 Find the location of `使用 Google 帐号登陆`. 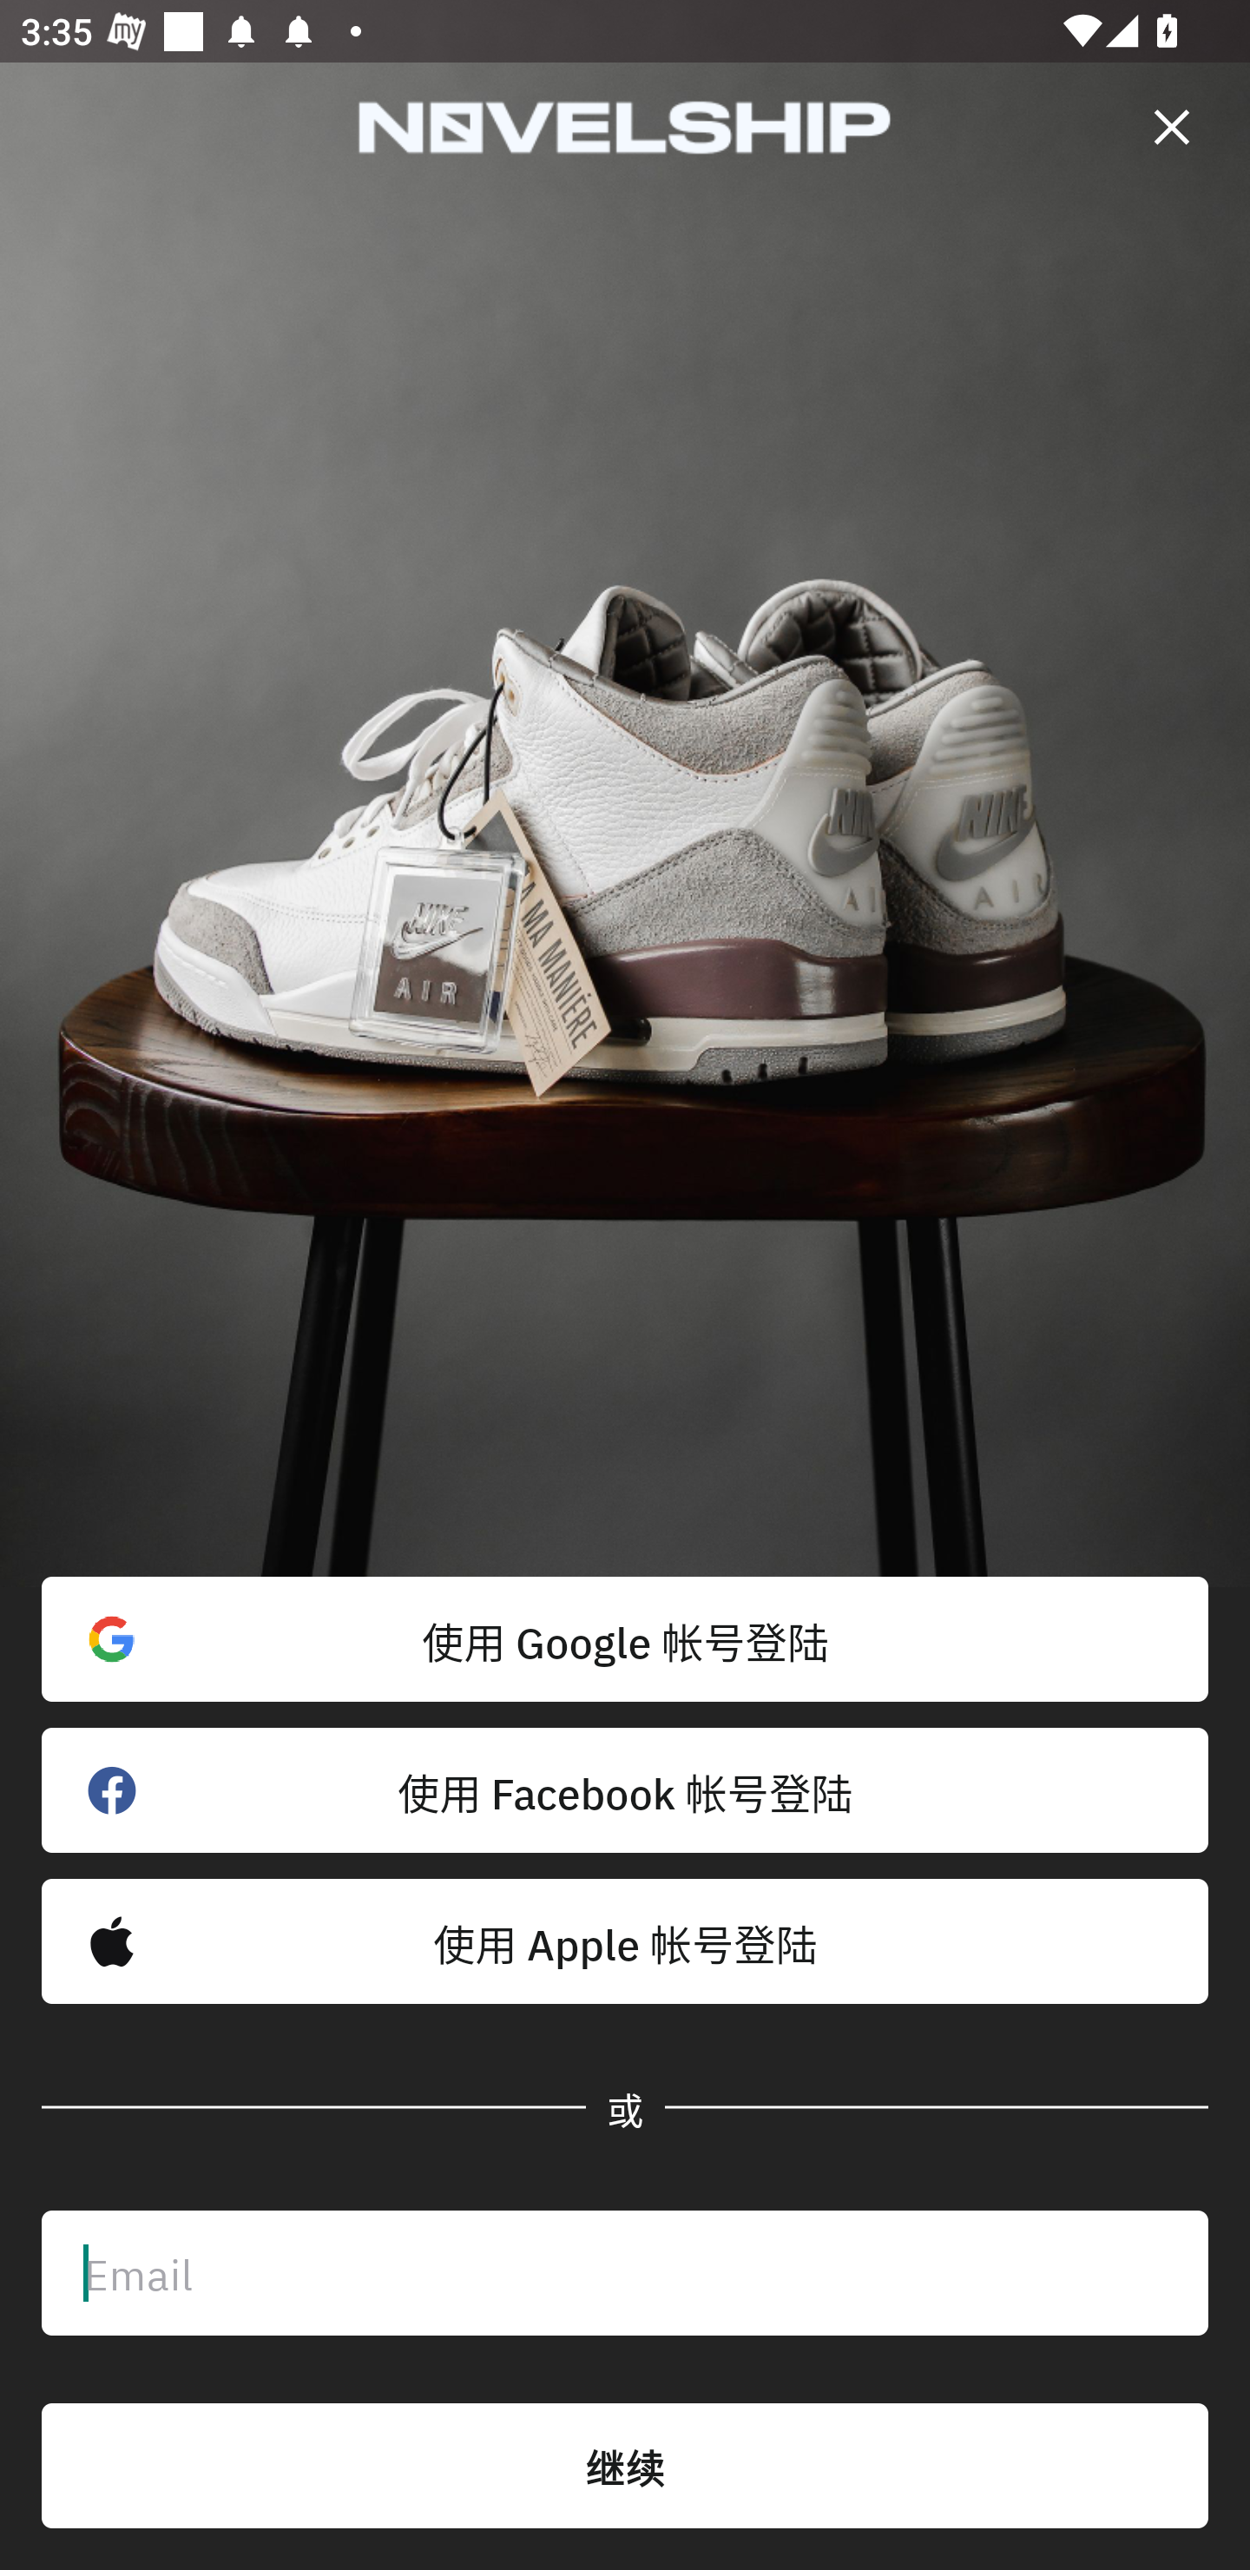

使用 Google 帐号登陆 is located at coordinates (625, 1639).